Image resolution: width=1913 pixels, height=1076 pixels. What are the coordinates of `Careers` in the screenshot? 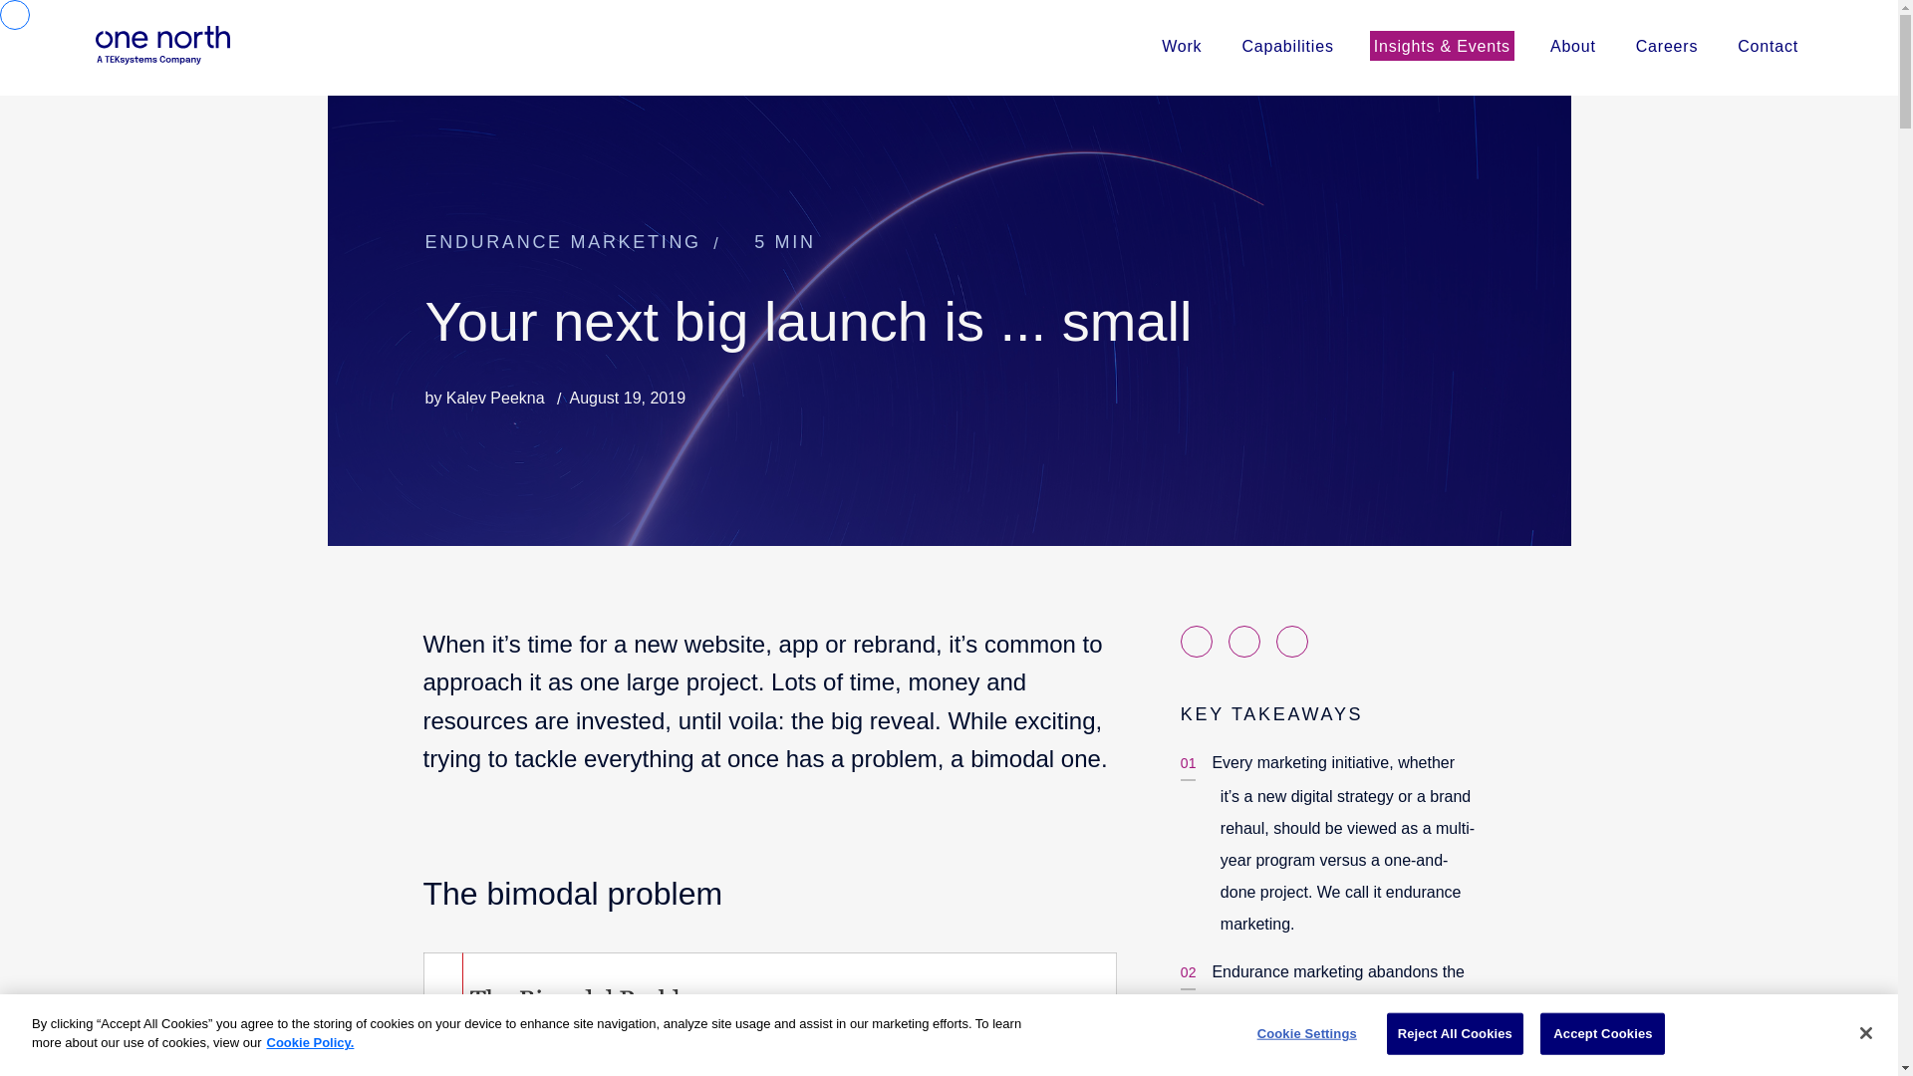 It's located at (1666, 45).